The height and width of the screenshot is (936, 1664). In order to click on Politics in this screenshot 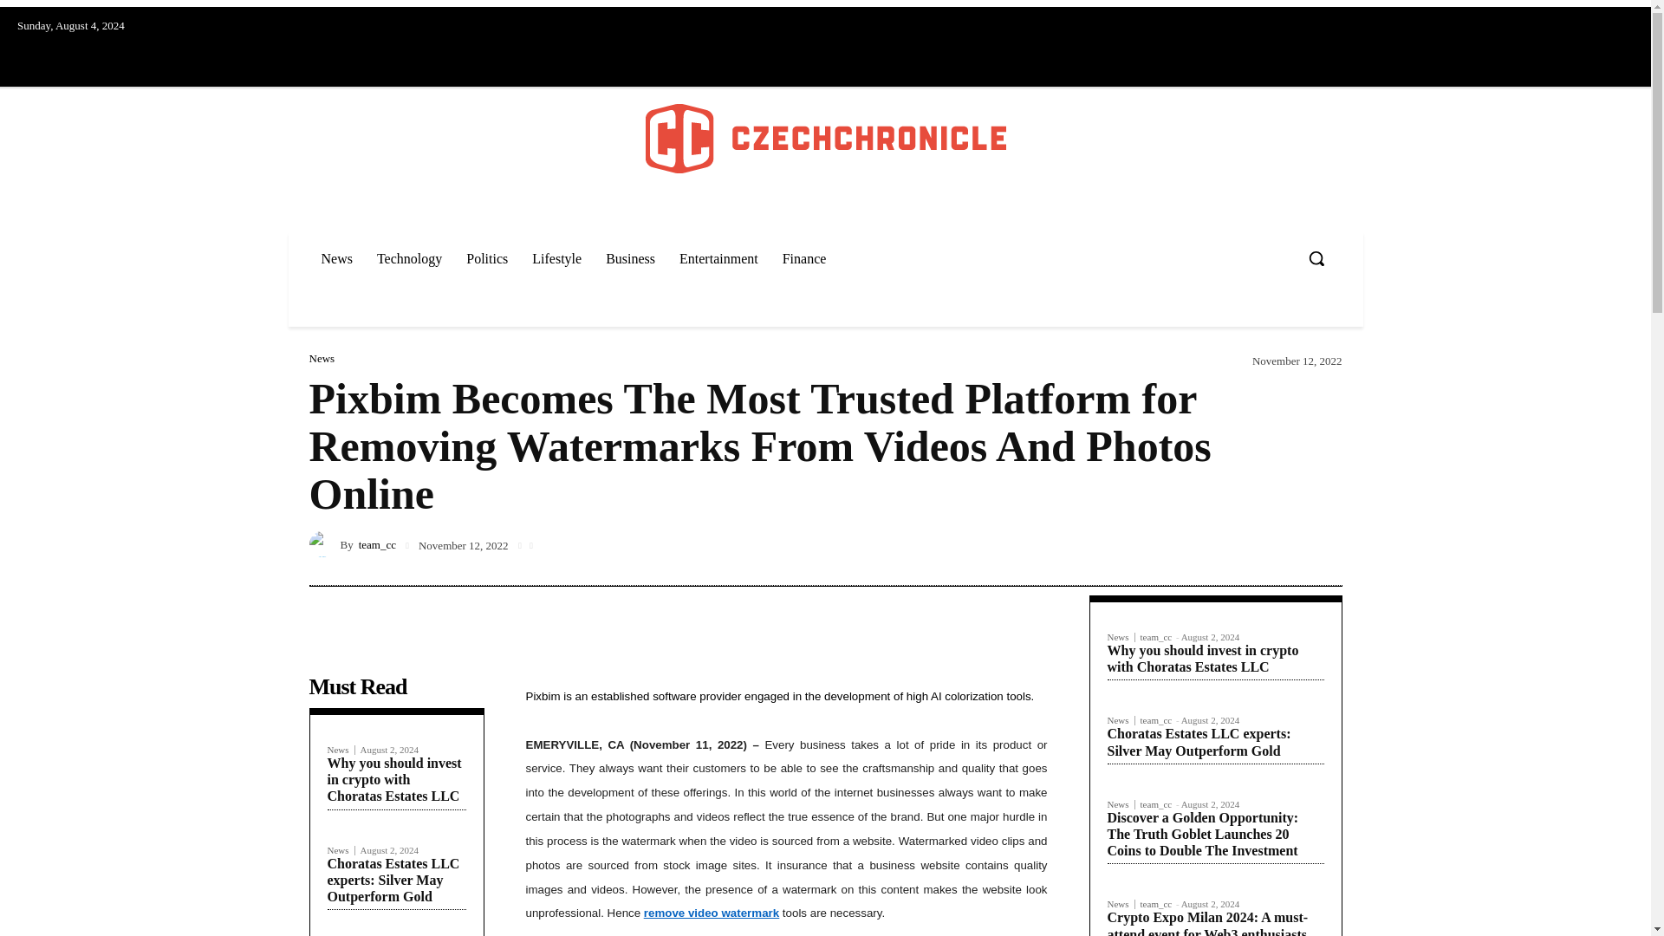, I will do `click(487, 258)`.